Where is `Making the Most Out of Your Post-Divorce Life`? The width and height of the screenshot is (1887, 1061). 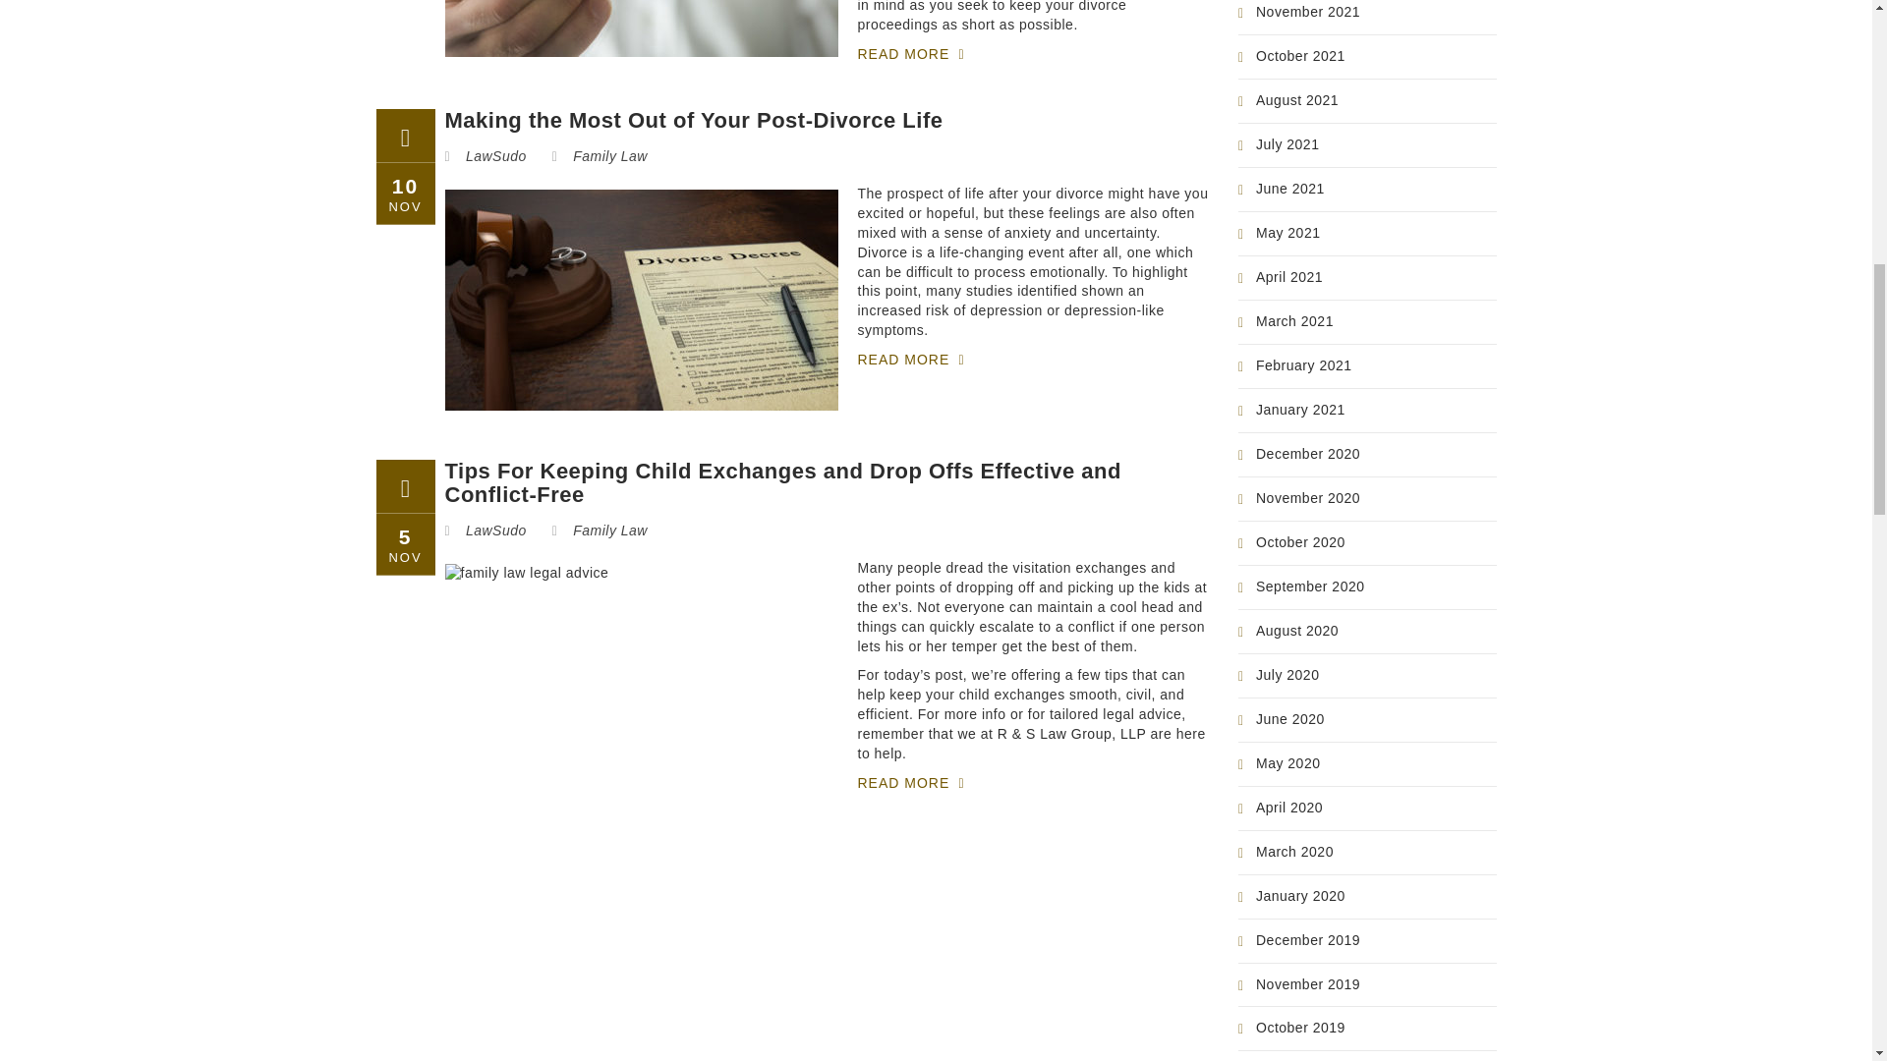
Making the Most Out of Your Post-Divorce Life is located at coordinates (692, 120).